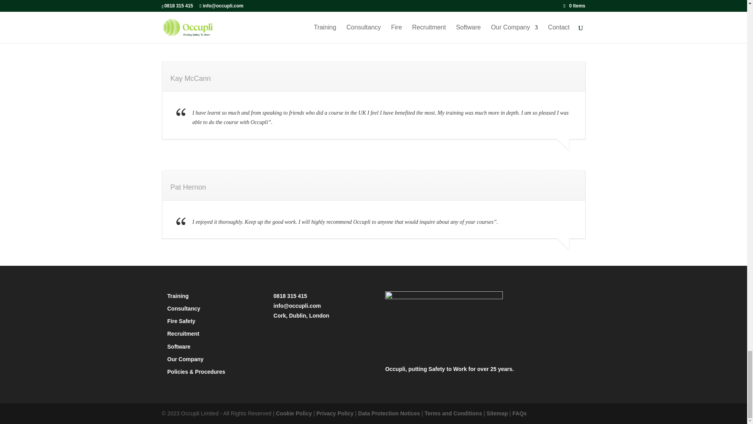 This screenshot has width=753, height=424. What do you see at coordinates (293, 413) in the screenshot?
I see `Cookie Policy` at bounding box center [293, 413].